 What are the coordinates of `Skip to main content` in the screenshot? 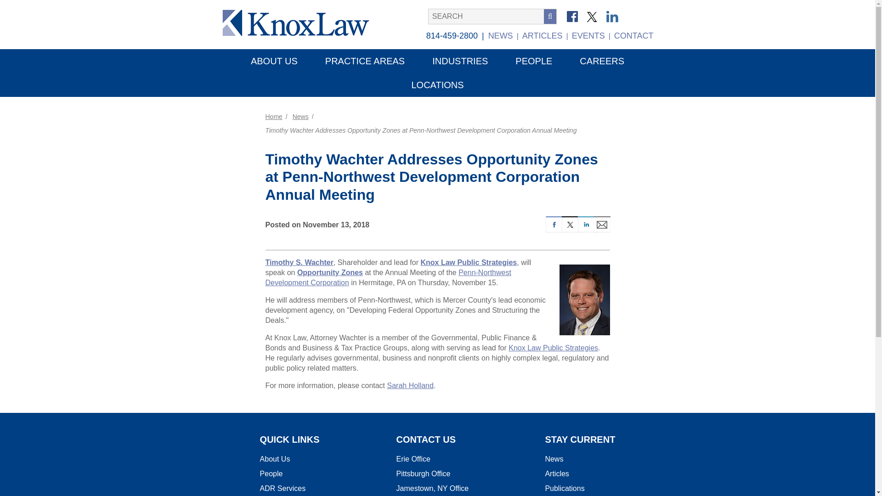 It's located at (57, 2).